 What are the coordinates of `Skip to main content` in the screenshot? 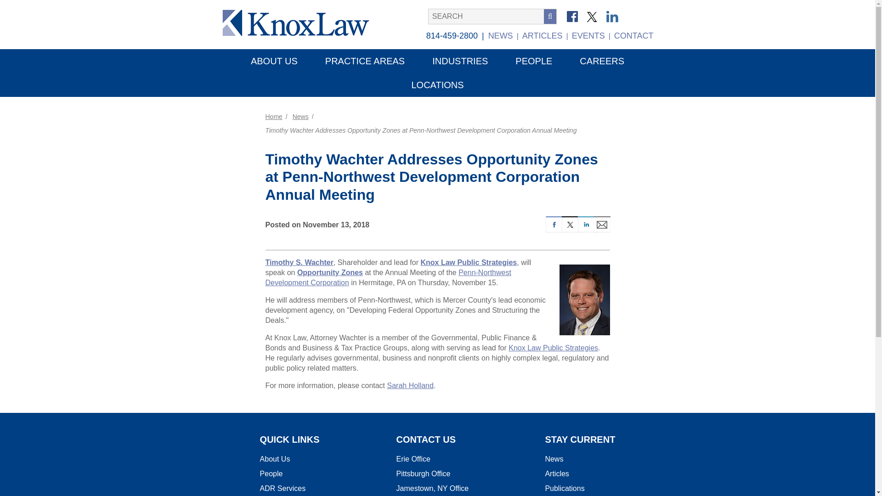 It's located at (57, 2).